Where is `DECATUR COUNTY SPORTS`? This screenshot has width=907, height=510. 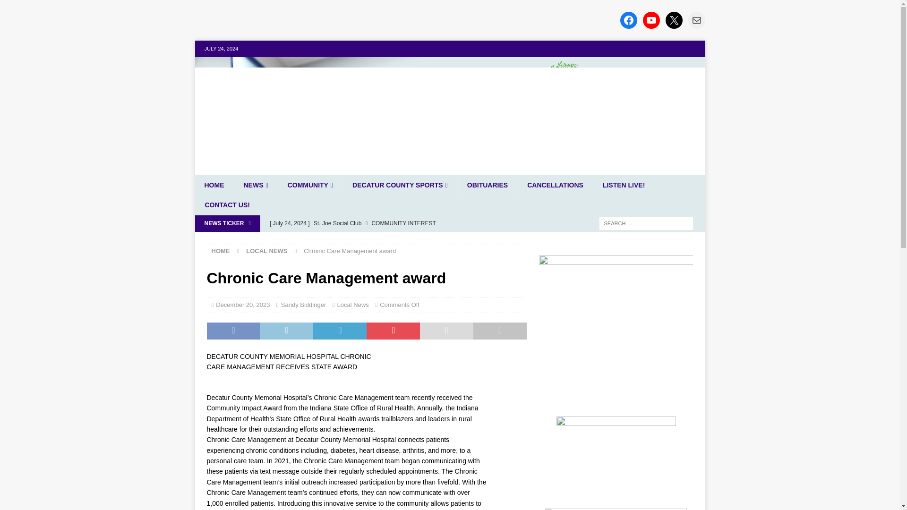 DECATUR COUNTY SPORTS is located at coordinates (400, 185).